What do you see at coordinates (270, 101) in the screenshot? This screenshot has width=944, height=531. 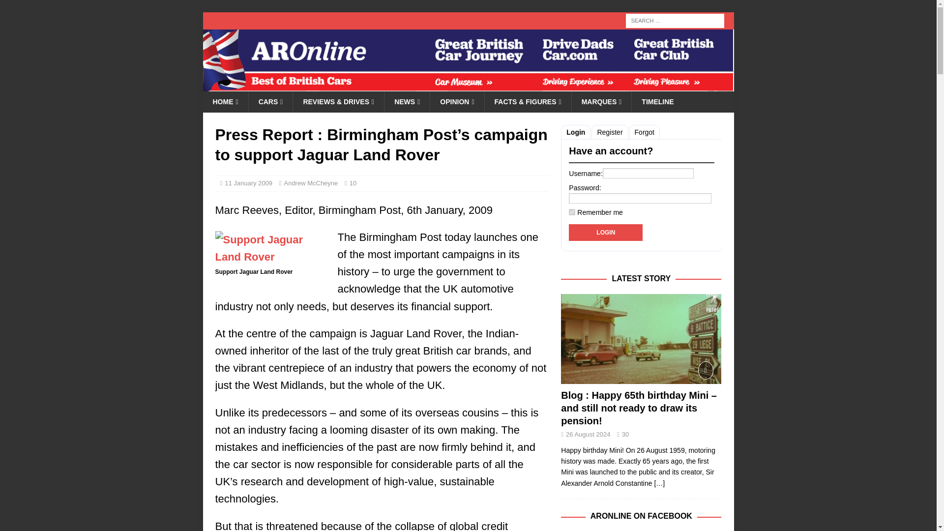 I see `AROnline model histories` at bounding box center [270, 101].